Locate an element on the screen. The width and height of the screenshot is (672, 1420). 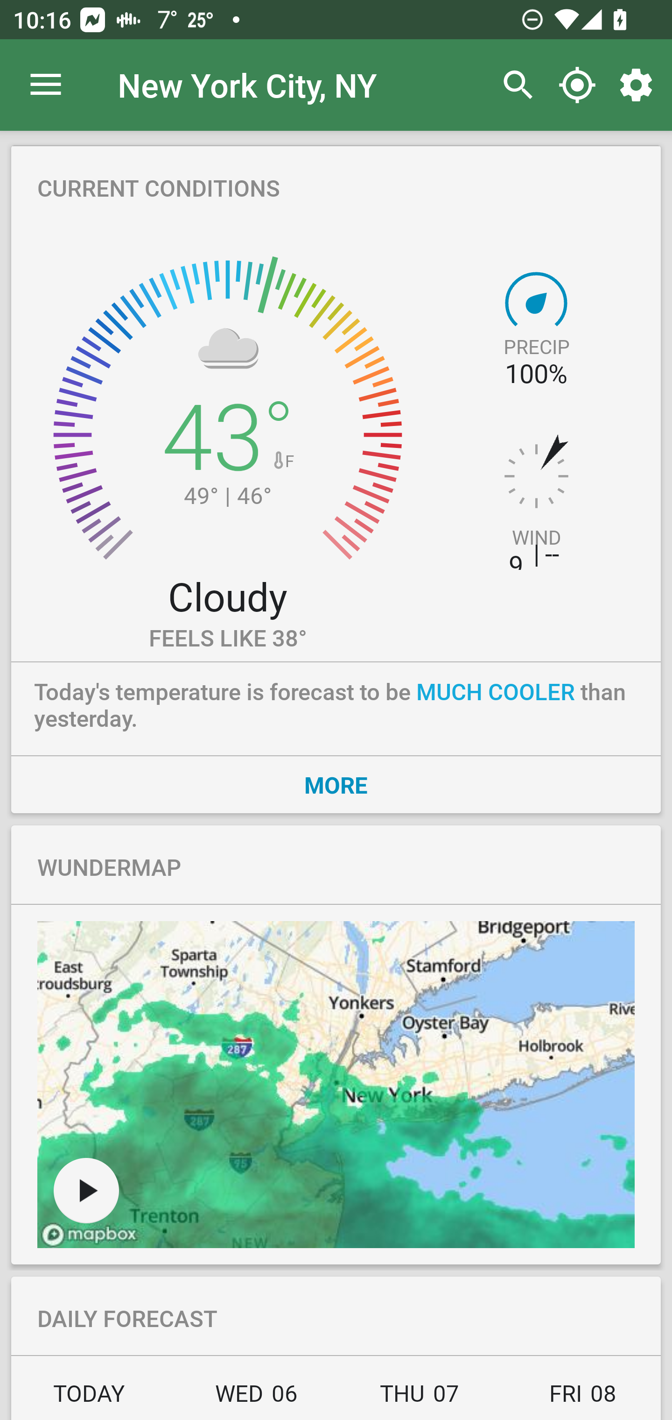
TODAY is located at coordinates (93, 1399).